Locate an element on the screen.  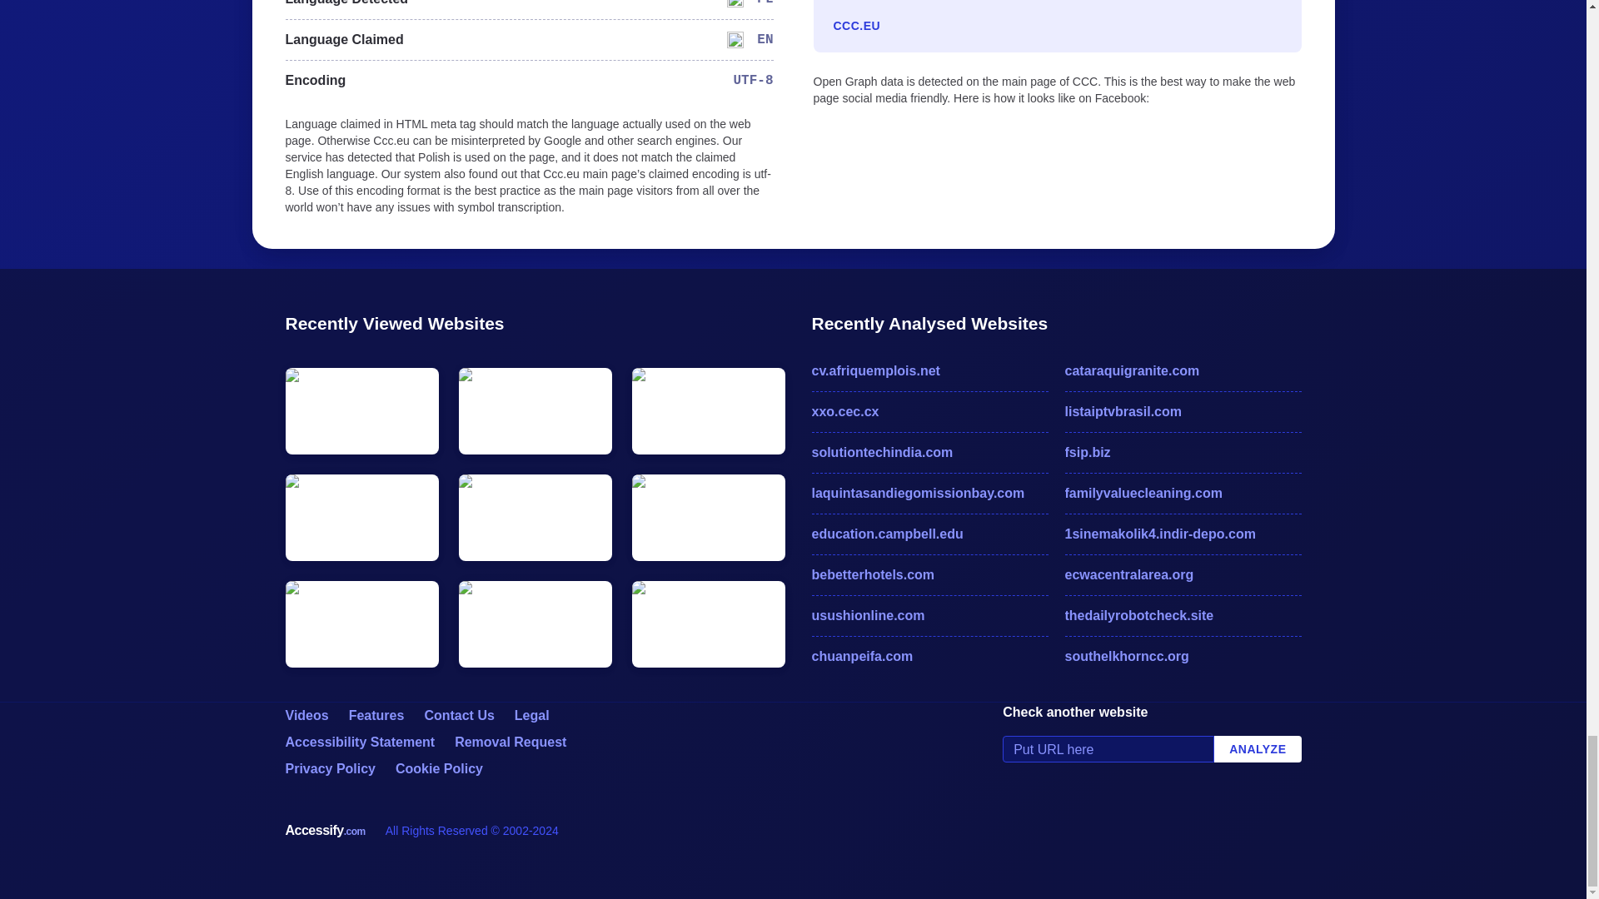
Contact Us is located at coordinates (458, 716).